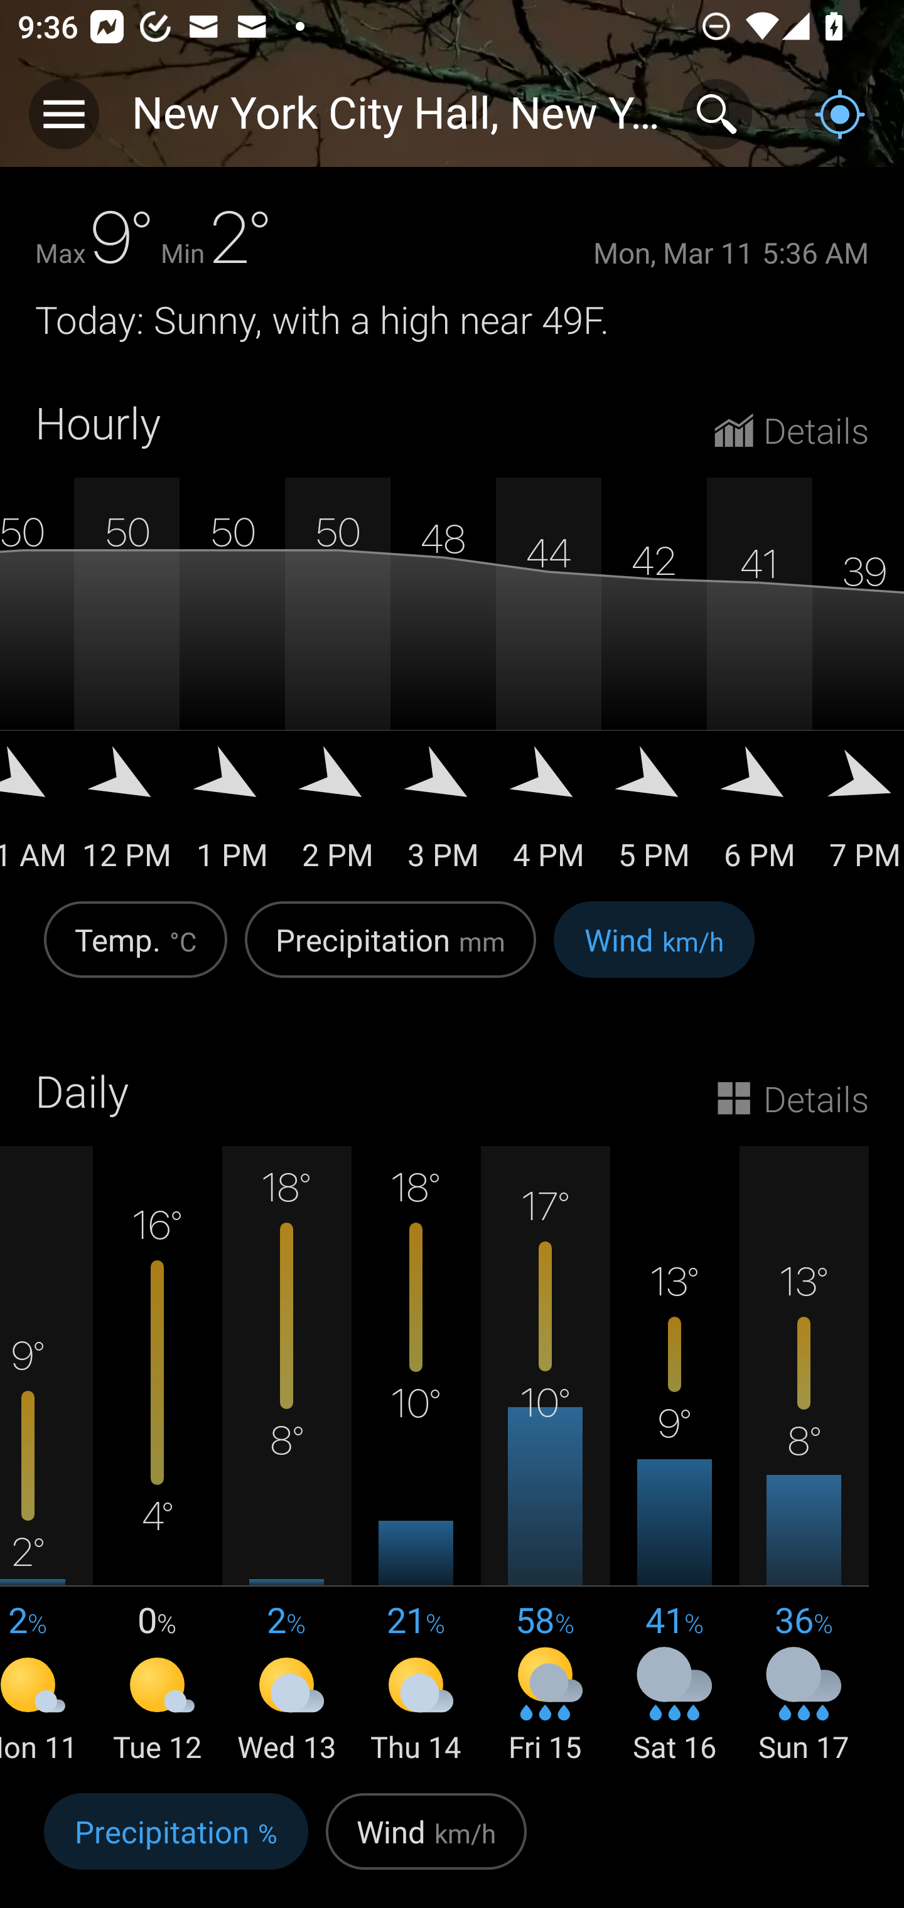 This screenshot has height=1908, width=904. What do you see at coordinates (390, 953) in the screenshot?
I see `Precipitation mm` at bounding box center [390, 953].